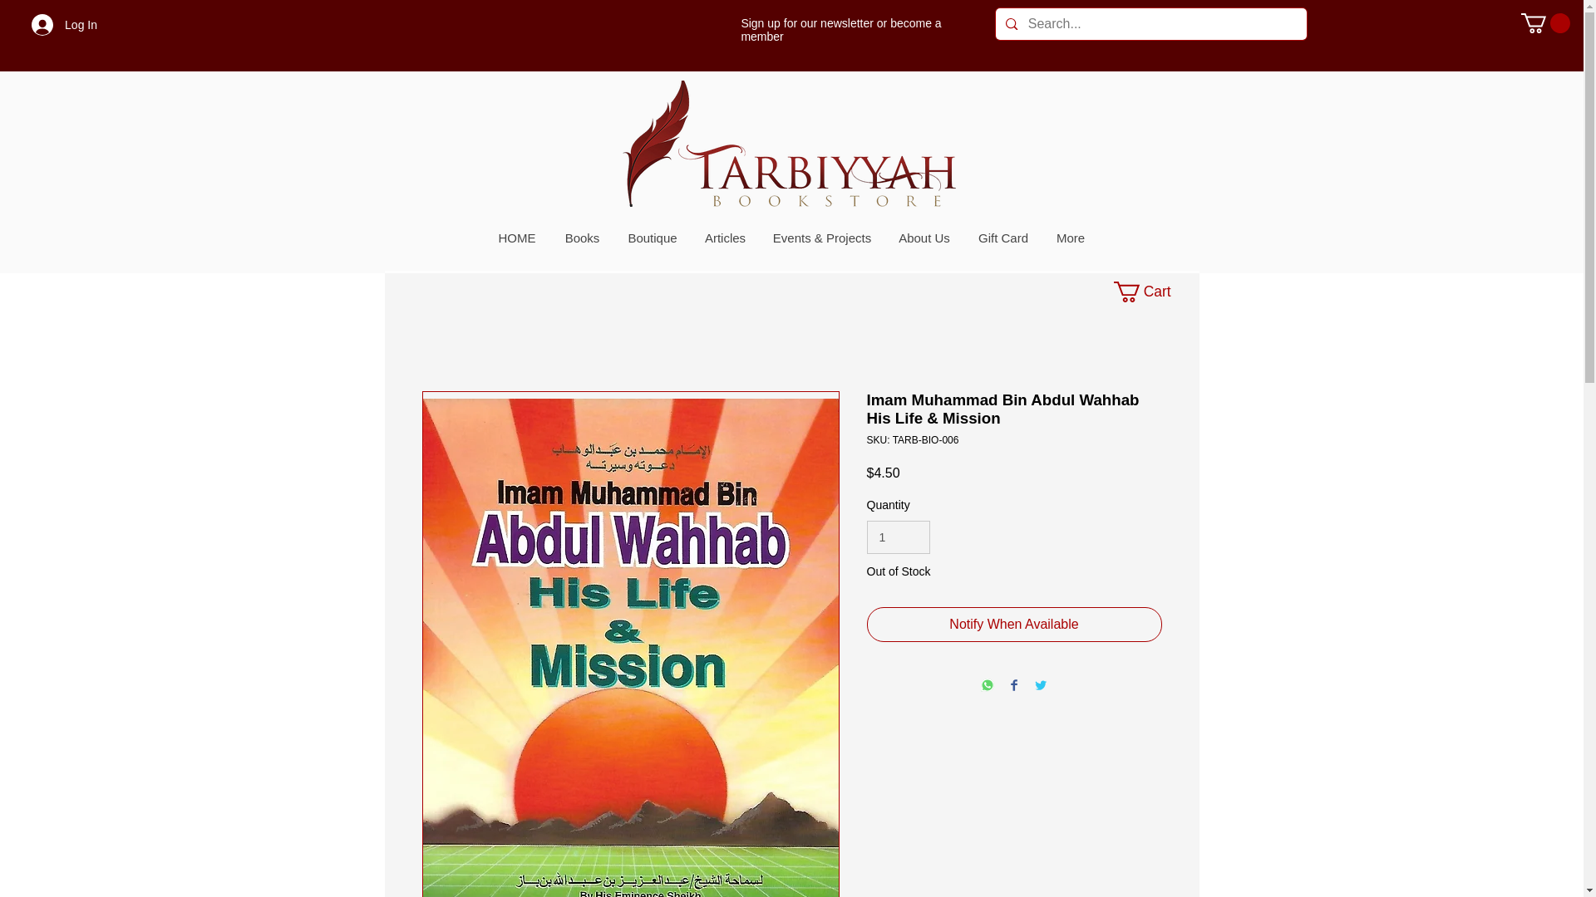  I want to click on Cart, so click(1151, 292).